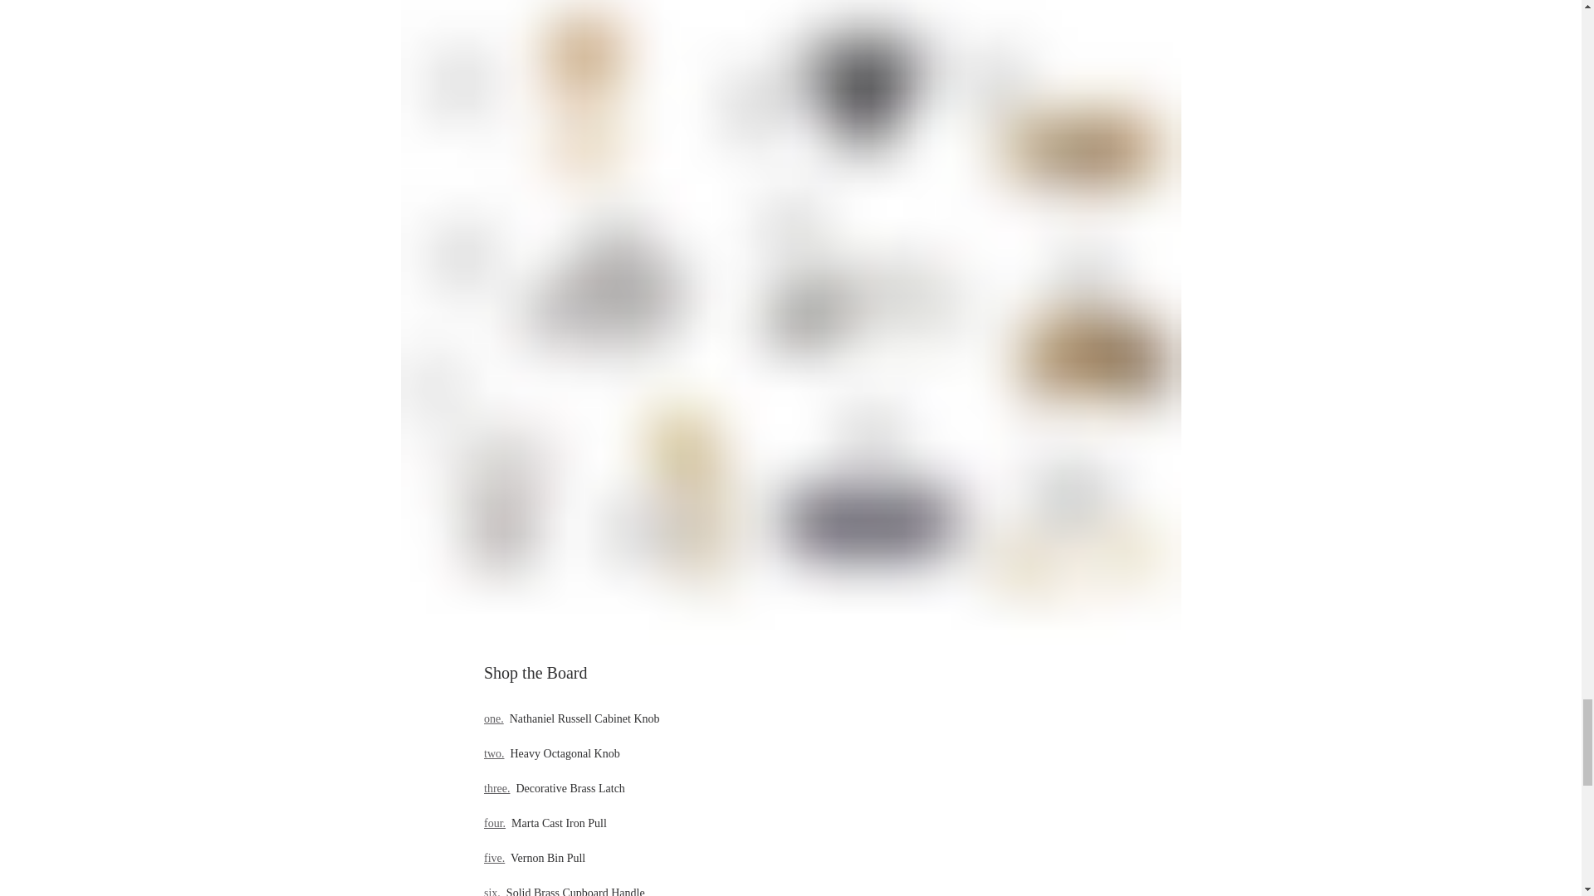 The height and width of the screenshot is (896, 1594). I want to click on six., so click(491, 891).